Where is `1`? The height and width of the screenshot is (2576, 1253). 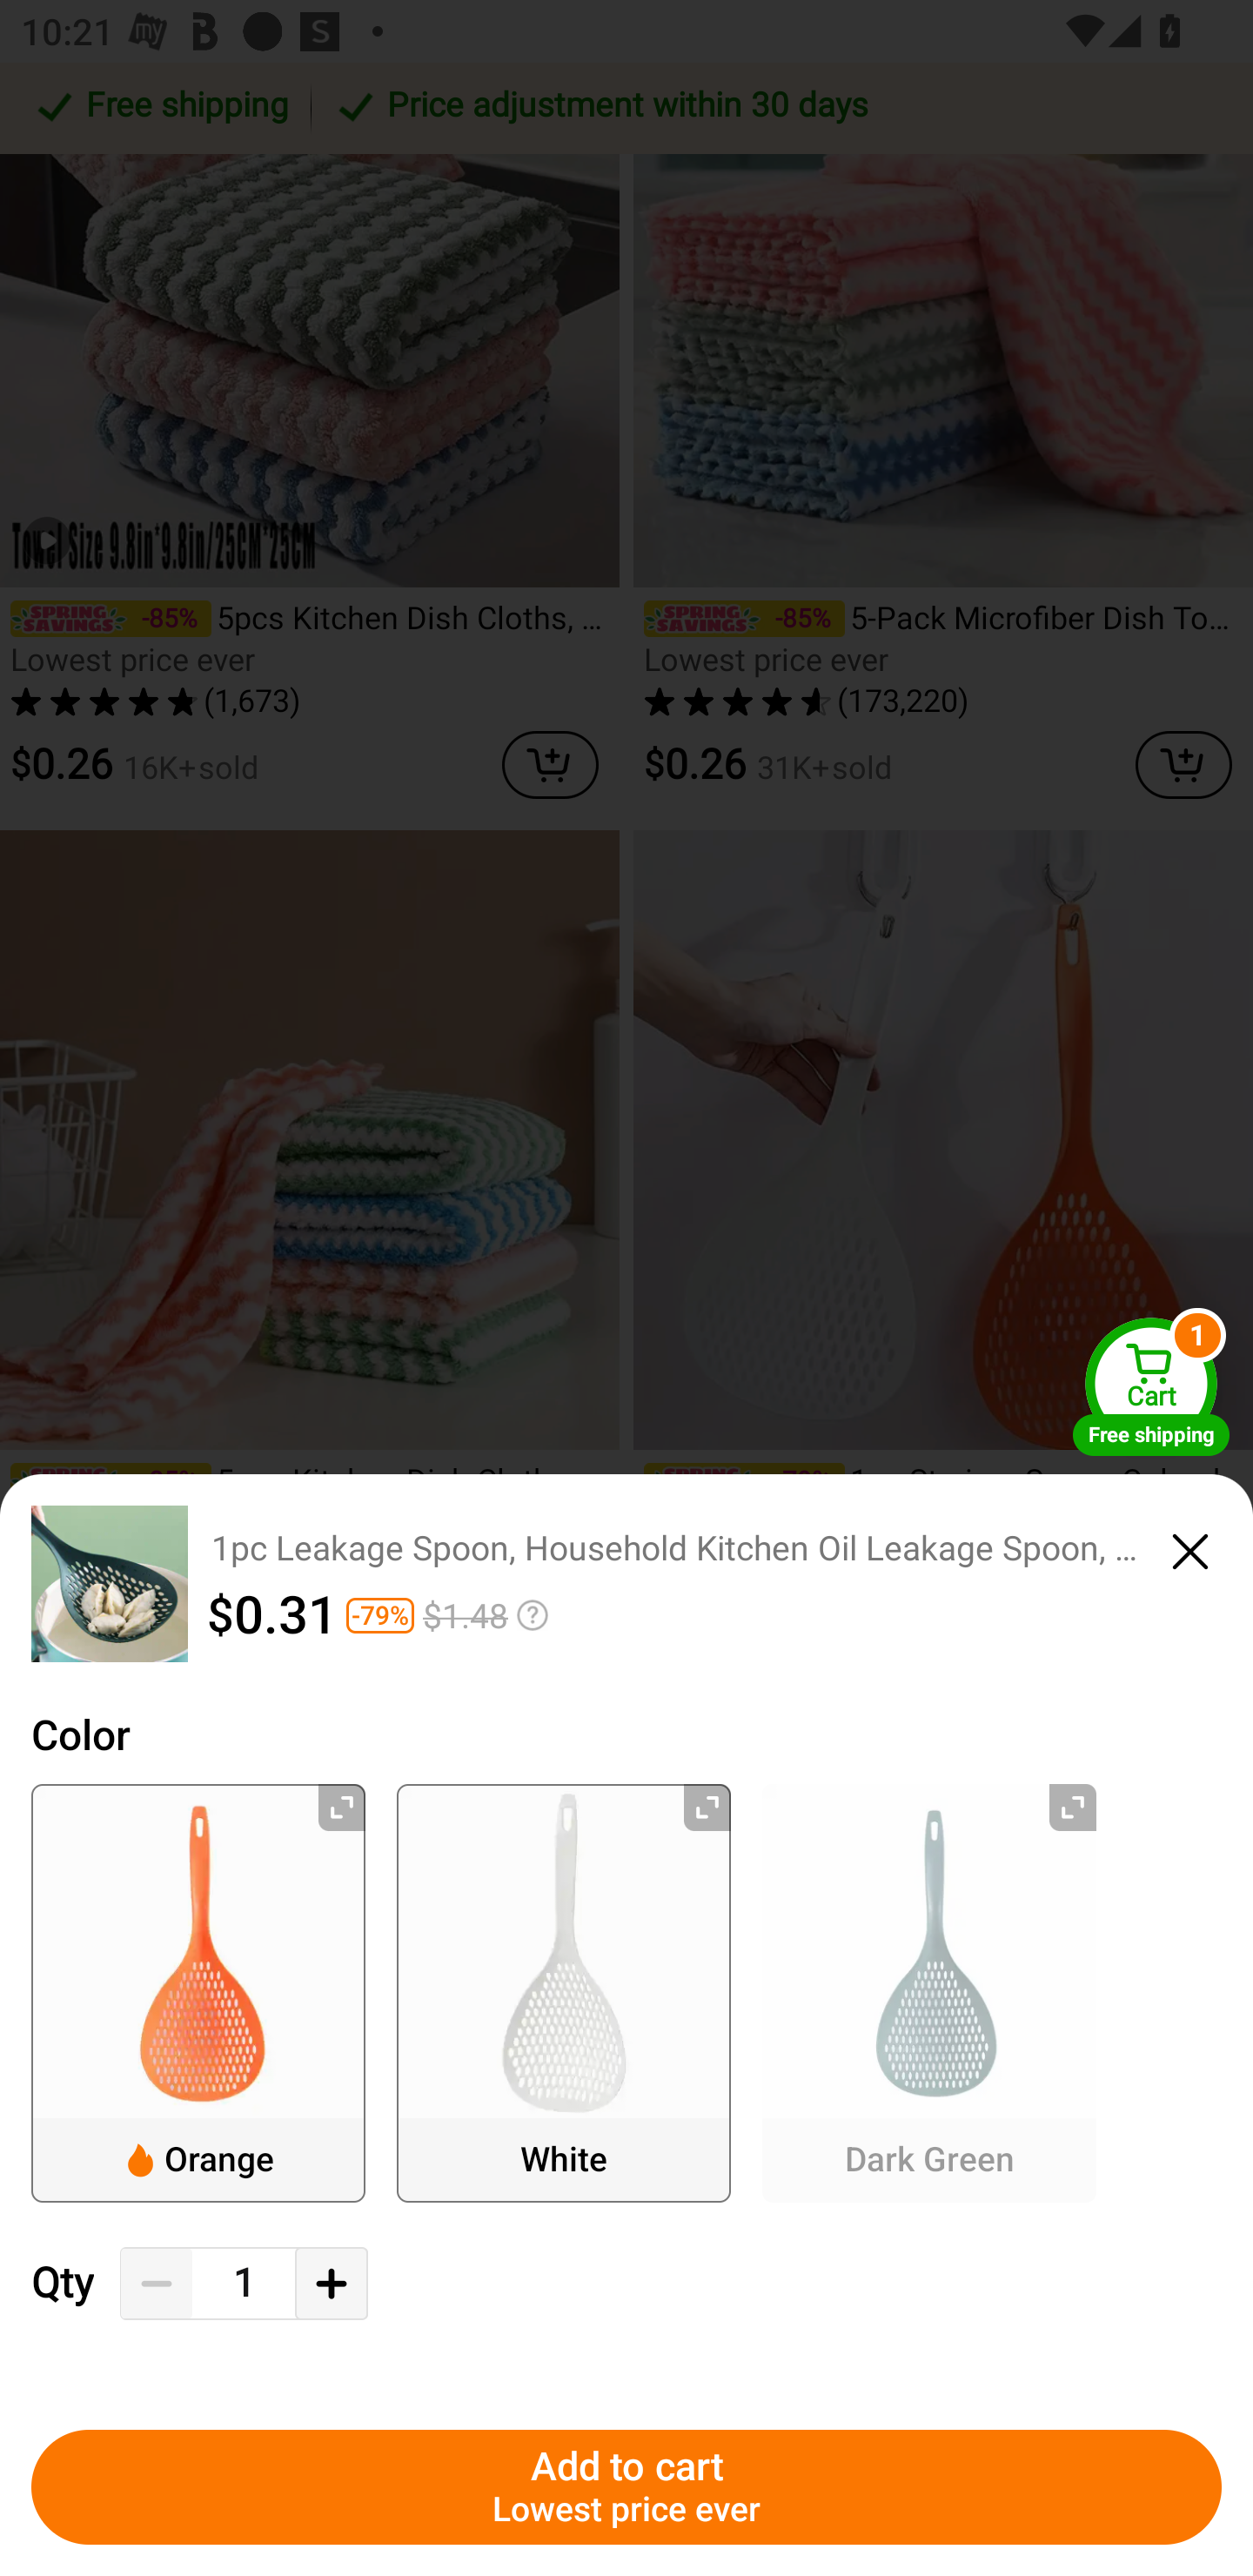 1 is located at coordinates (244, 2284).